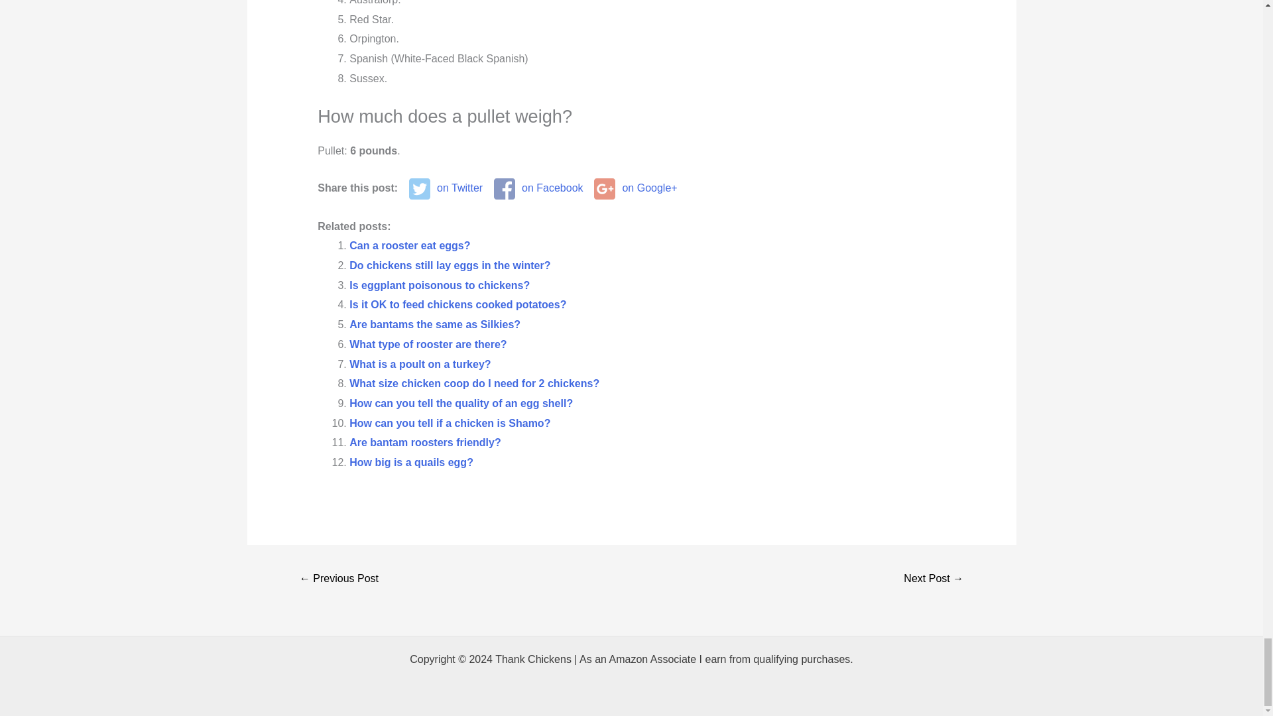 The width and height of the screenshot is (1273, 716). I want to click on Do chickens still lay eggs in the winter?, so click(450, 265).